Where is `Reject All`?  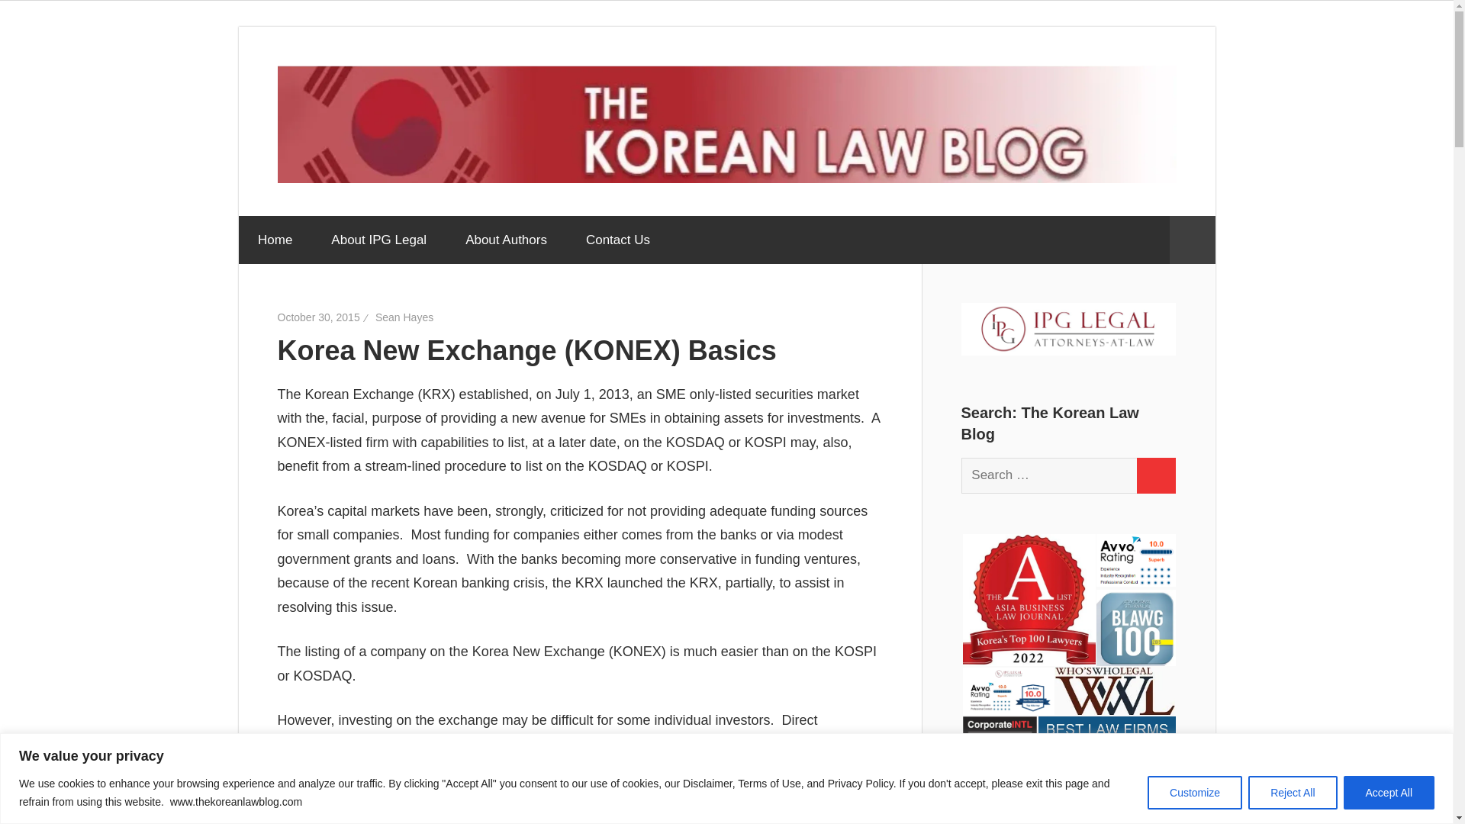
Reject All is located at coordinates (1292, 792).